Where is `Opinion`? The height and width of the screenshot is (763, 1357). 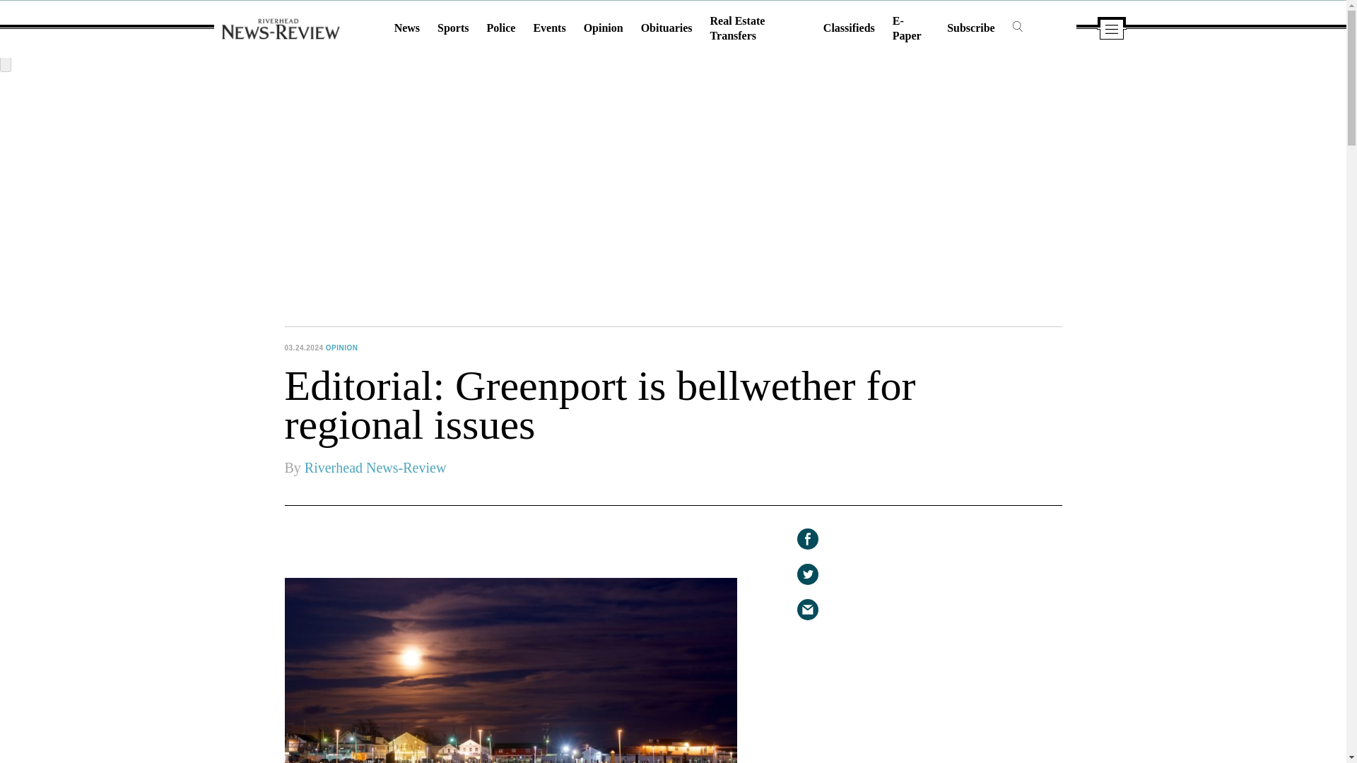
Opinion is located at coordinates (603, 28).